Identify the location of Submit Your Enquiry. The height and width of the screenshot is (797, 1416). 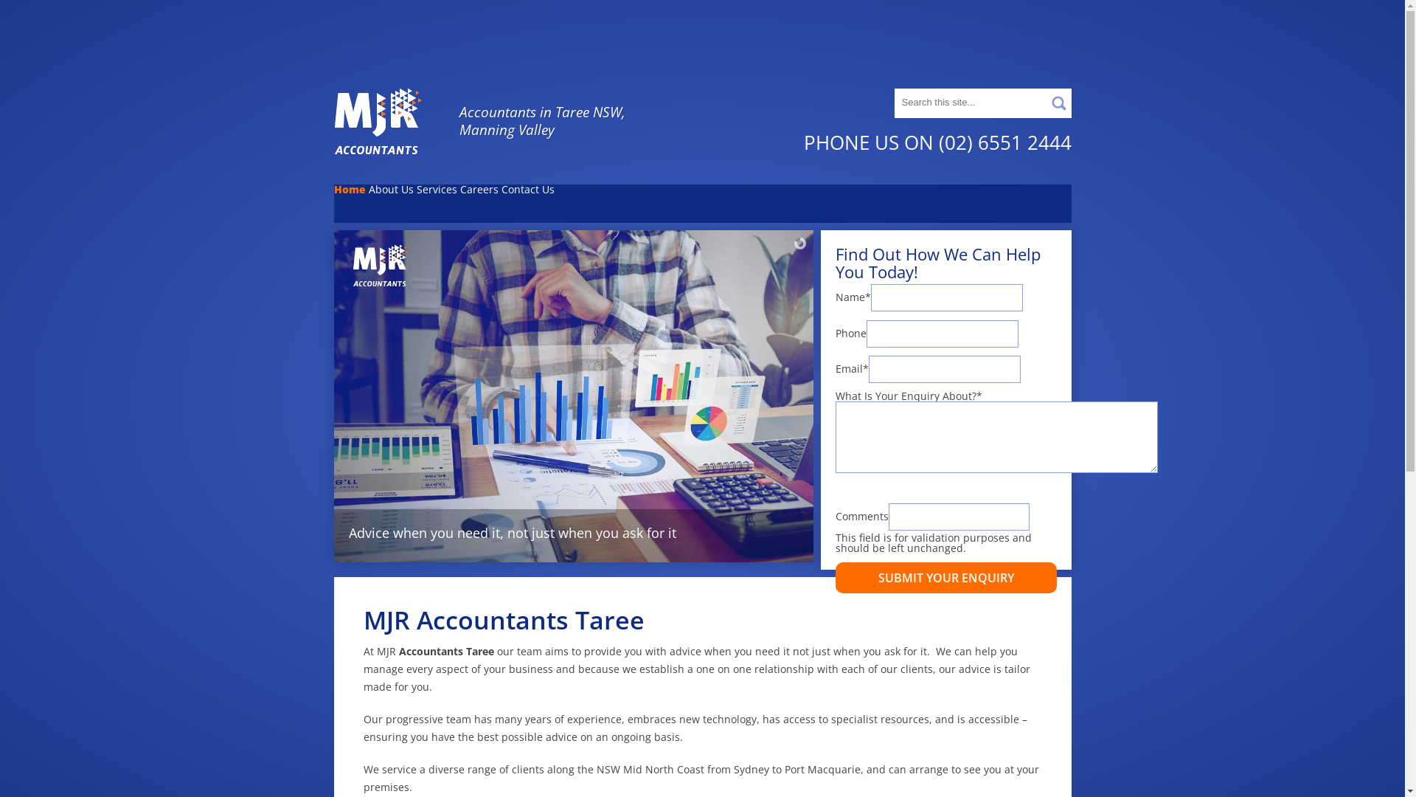
(945, 578).